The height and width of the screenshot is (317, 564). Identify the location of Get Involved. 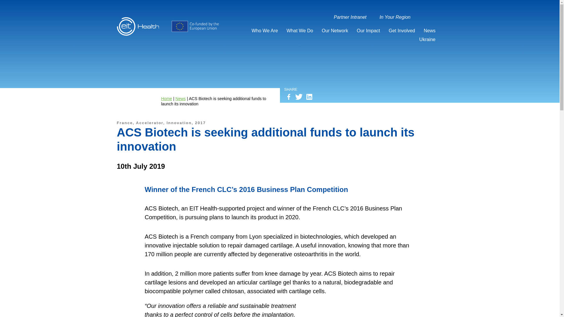
(403, 30).